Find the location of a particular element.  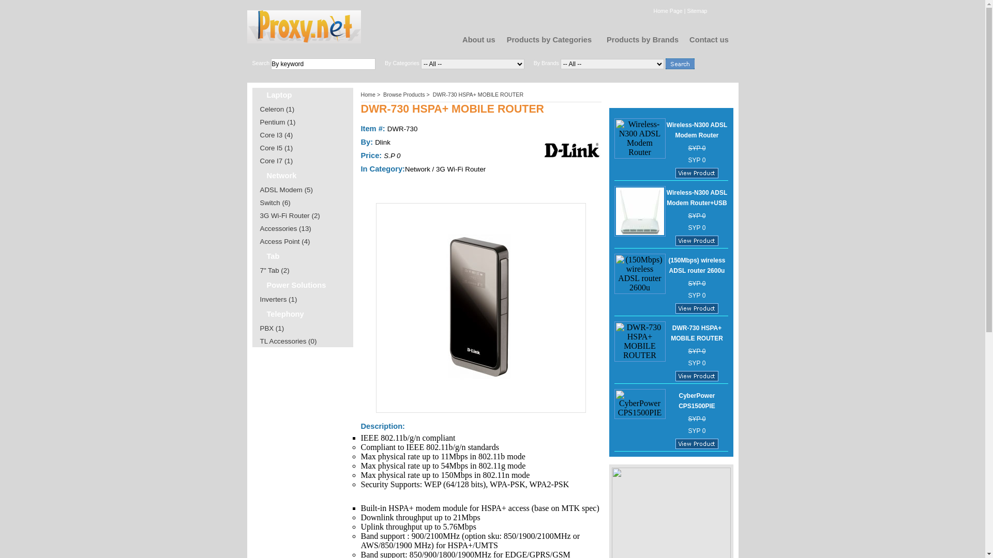

Wireless-N300 ADSL Modem Router is located at coordinates (640, 138).